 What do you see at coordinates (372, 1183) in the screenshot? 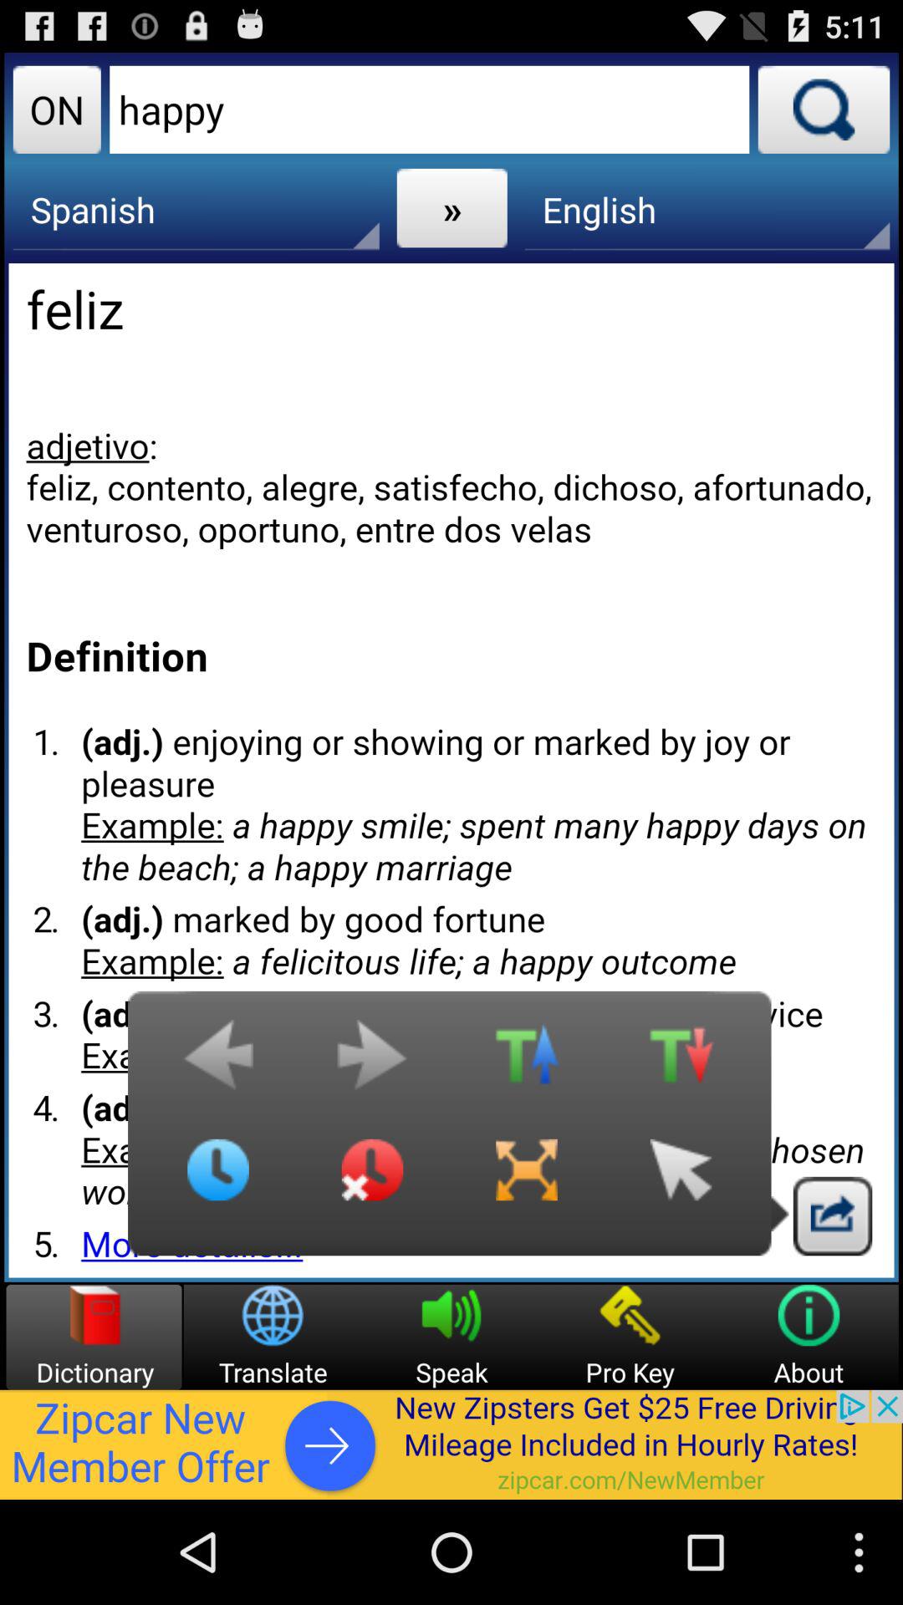
I see `time icon` at bounding box center [372, 1183].